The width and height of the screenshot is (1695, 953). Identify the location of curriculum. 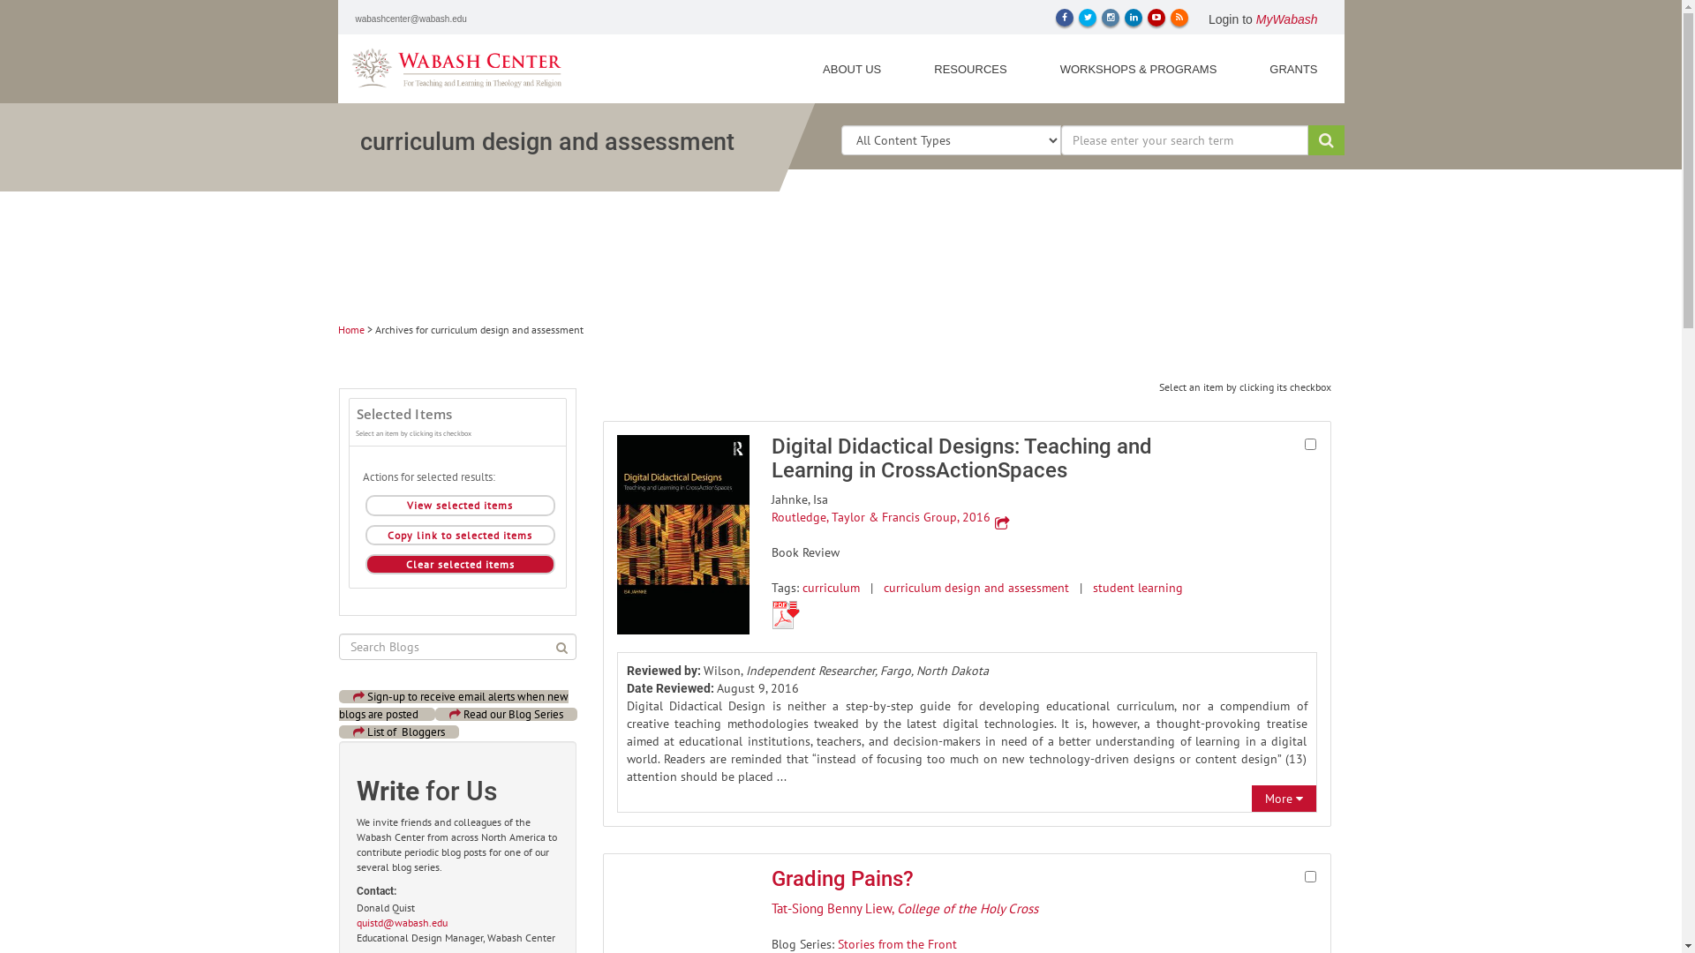
(832, 588).